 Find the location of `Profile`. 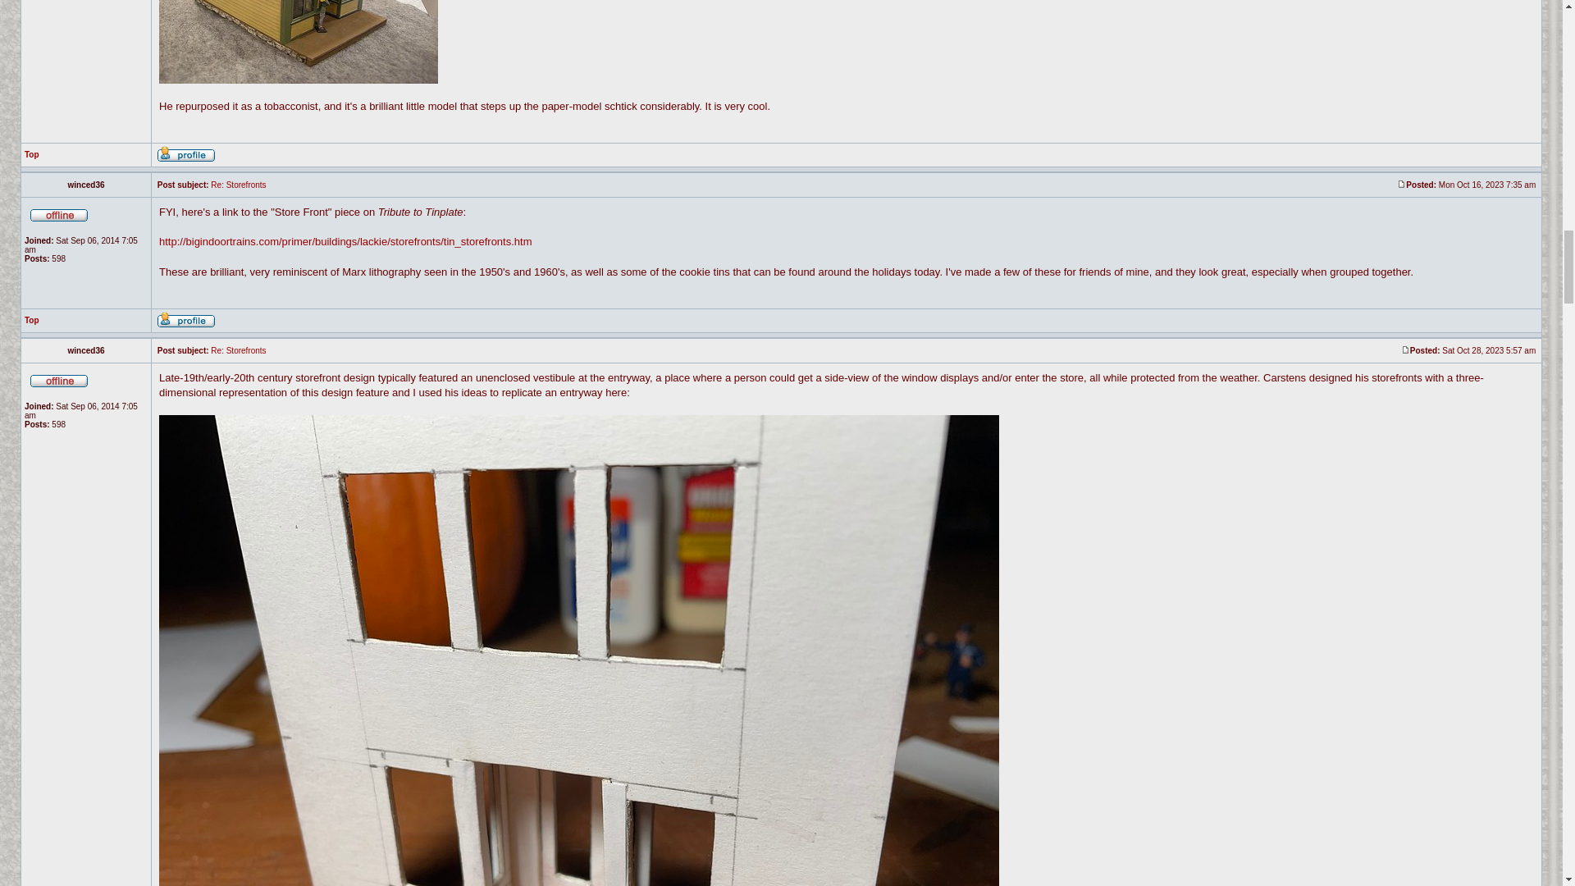

Profile is located at coordinates (185, 320).